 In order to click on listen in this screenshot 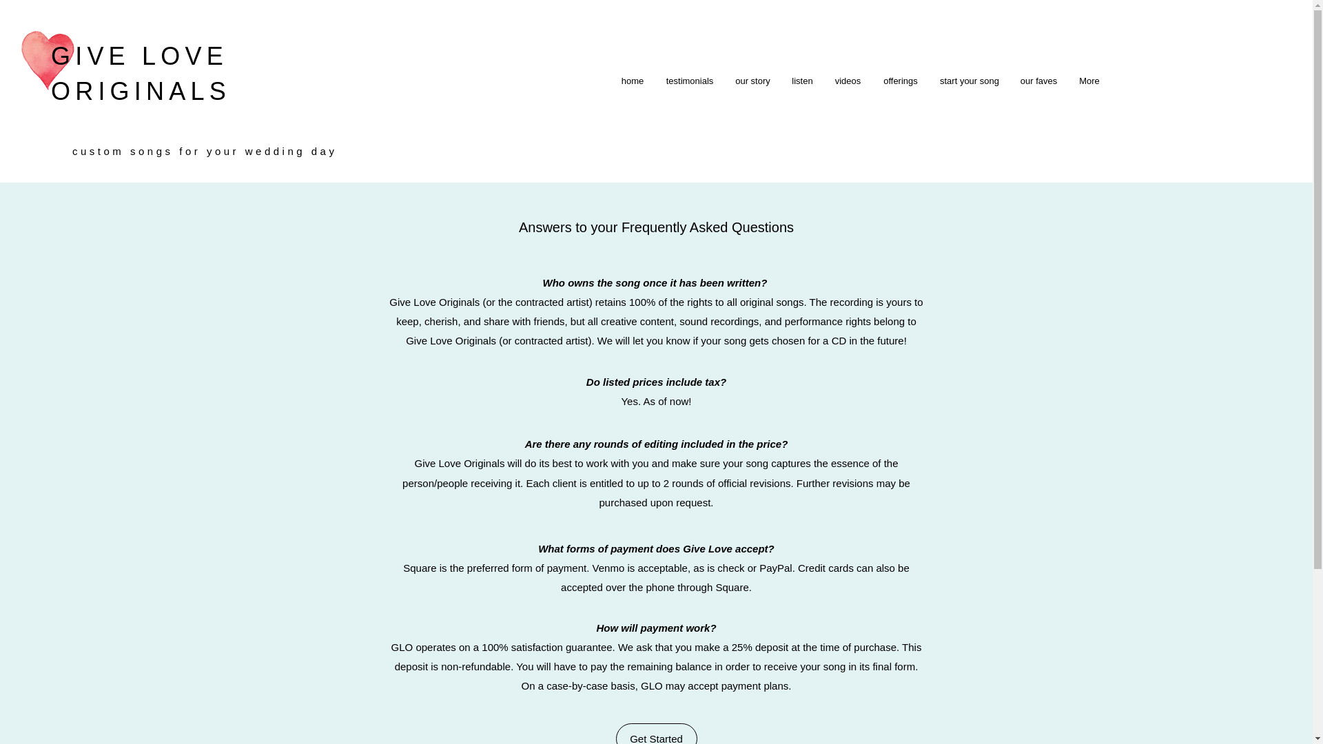, I will do `click(803, 81)`.